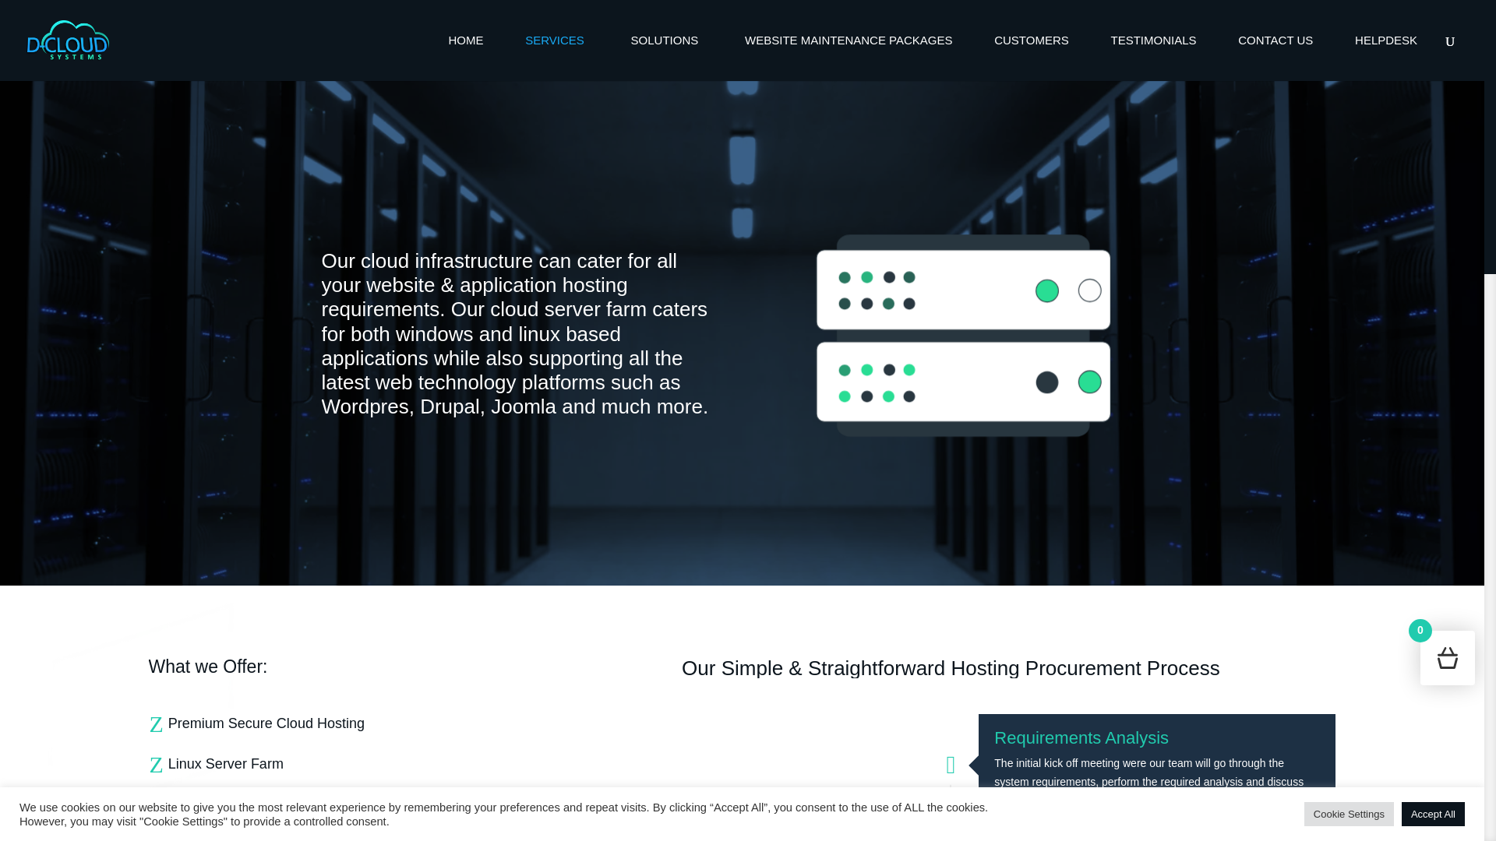  Describe the element at coordinates (466, 58) in the screenshot. I see `HOME` at that location.